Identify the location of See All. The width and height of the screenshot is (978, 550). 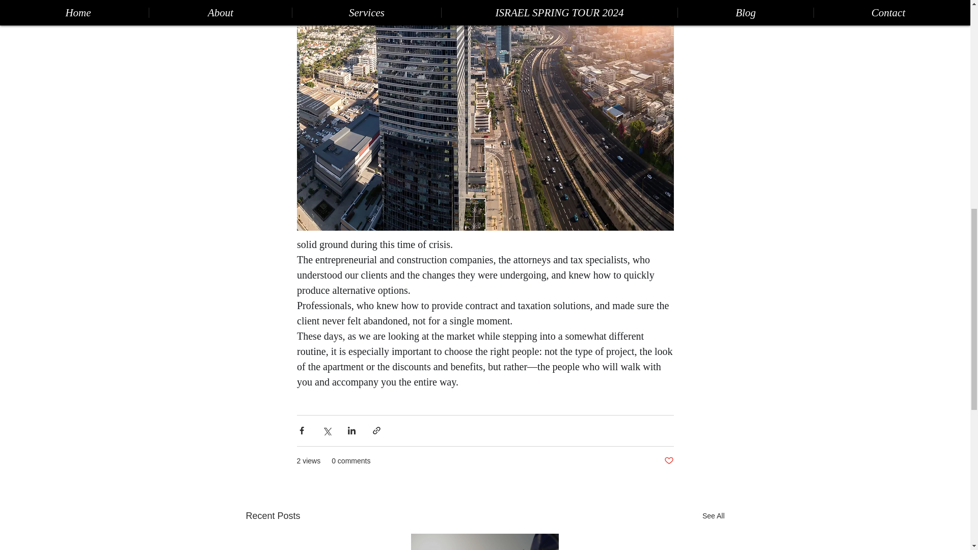
(713, 516).